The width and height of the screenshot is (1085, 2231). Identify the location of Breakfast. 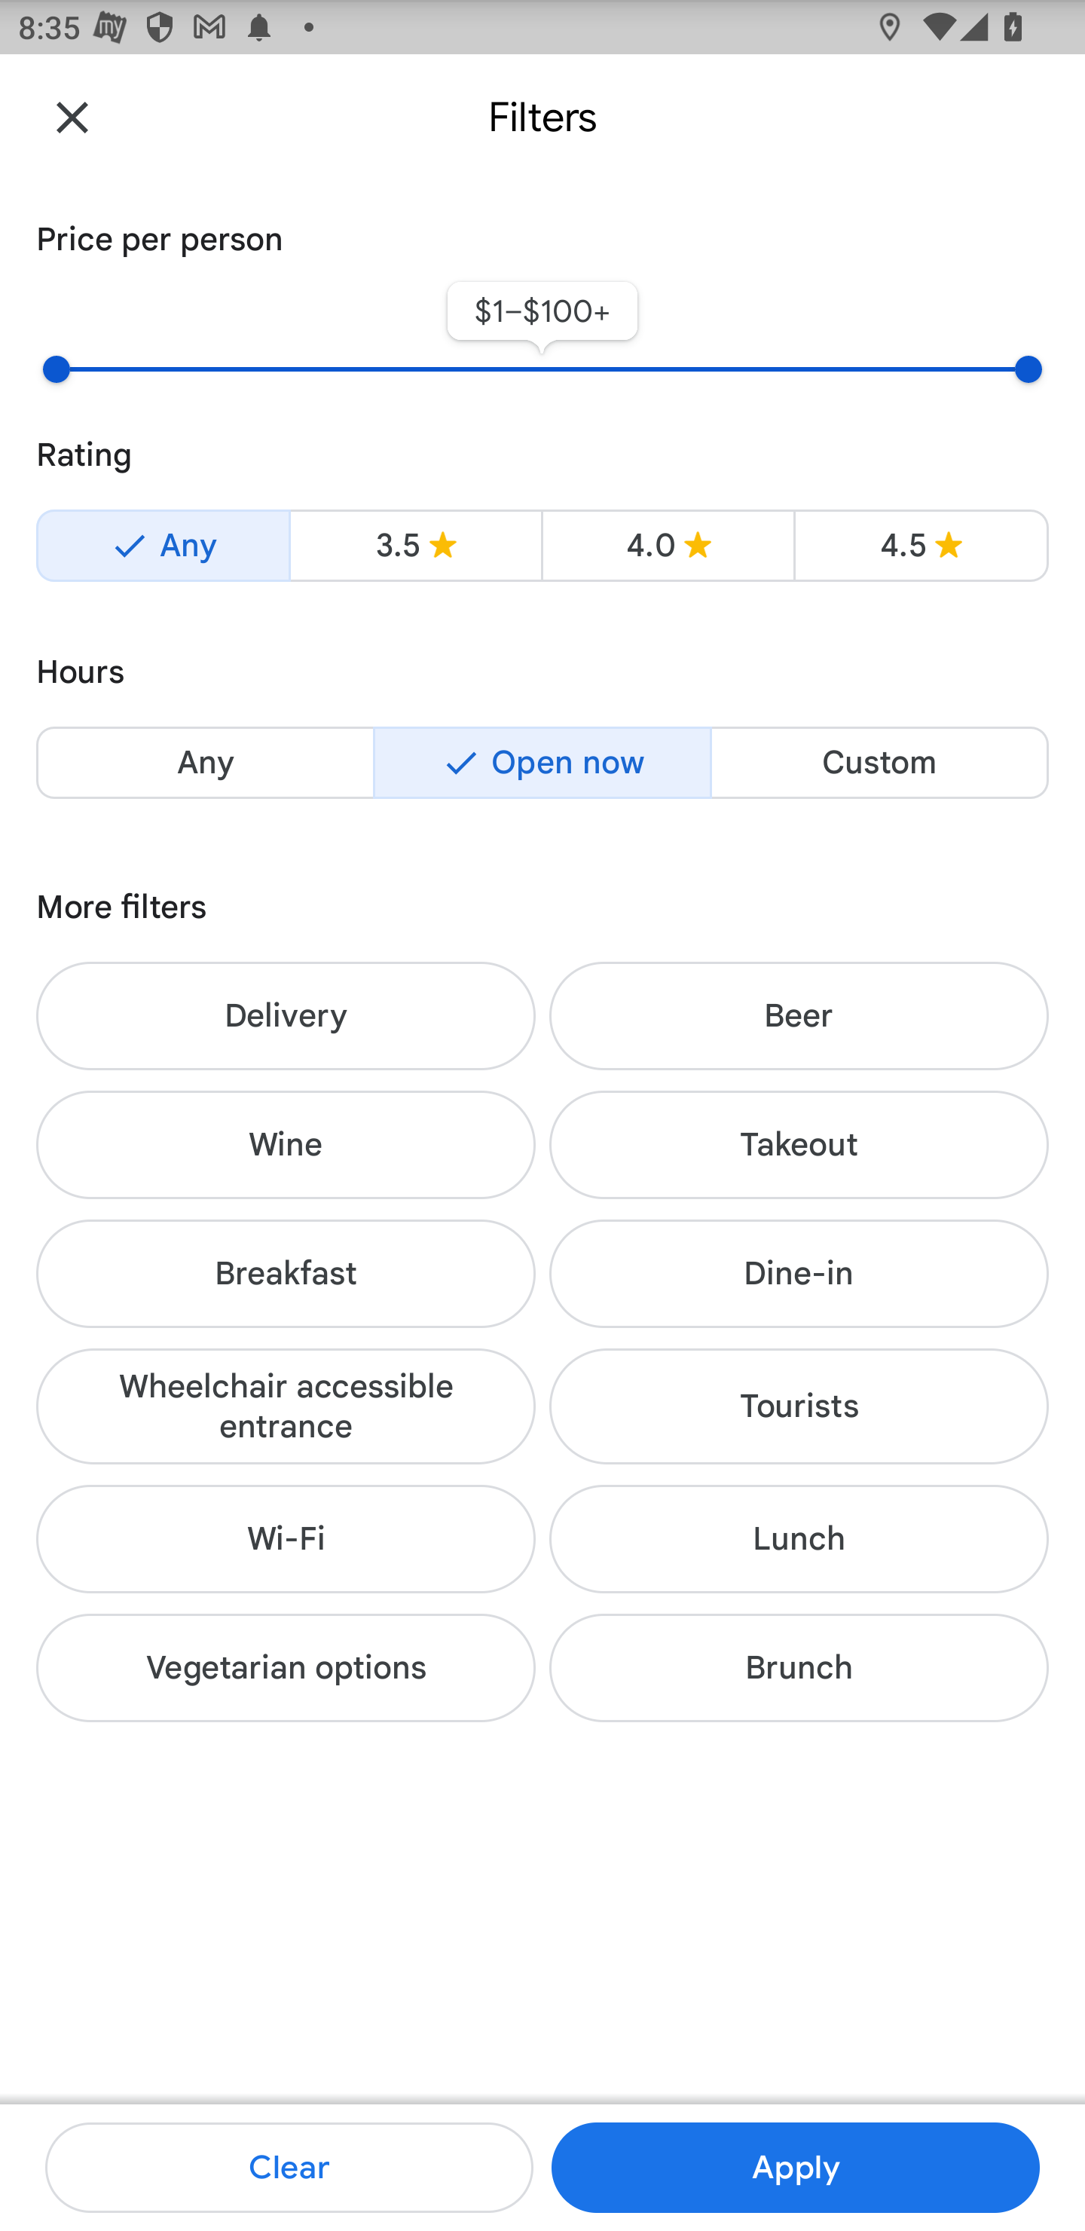
(286, 1274).